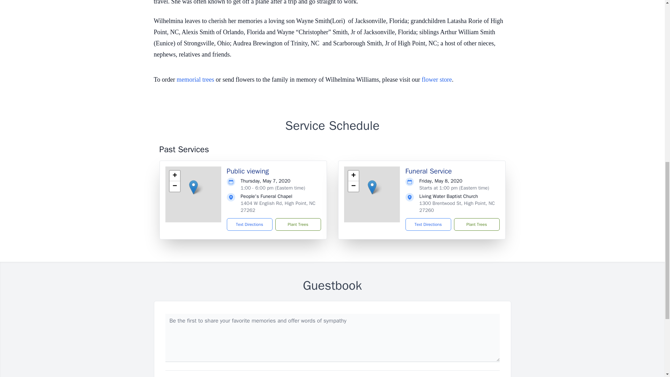 The image size is (670, 377). Describe the element at coordinates (457, 207) in the screenshot. I see `1300 Brentwood St, High Point, NC 27260` at that location.